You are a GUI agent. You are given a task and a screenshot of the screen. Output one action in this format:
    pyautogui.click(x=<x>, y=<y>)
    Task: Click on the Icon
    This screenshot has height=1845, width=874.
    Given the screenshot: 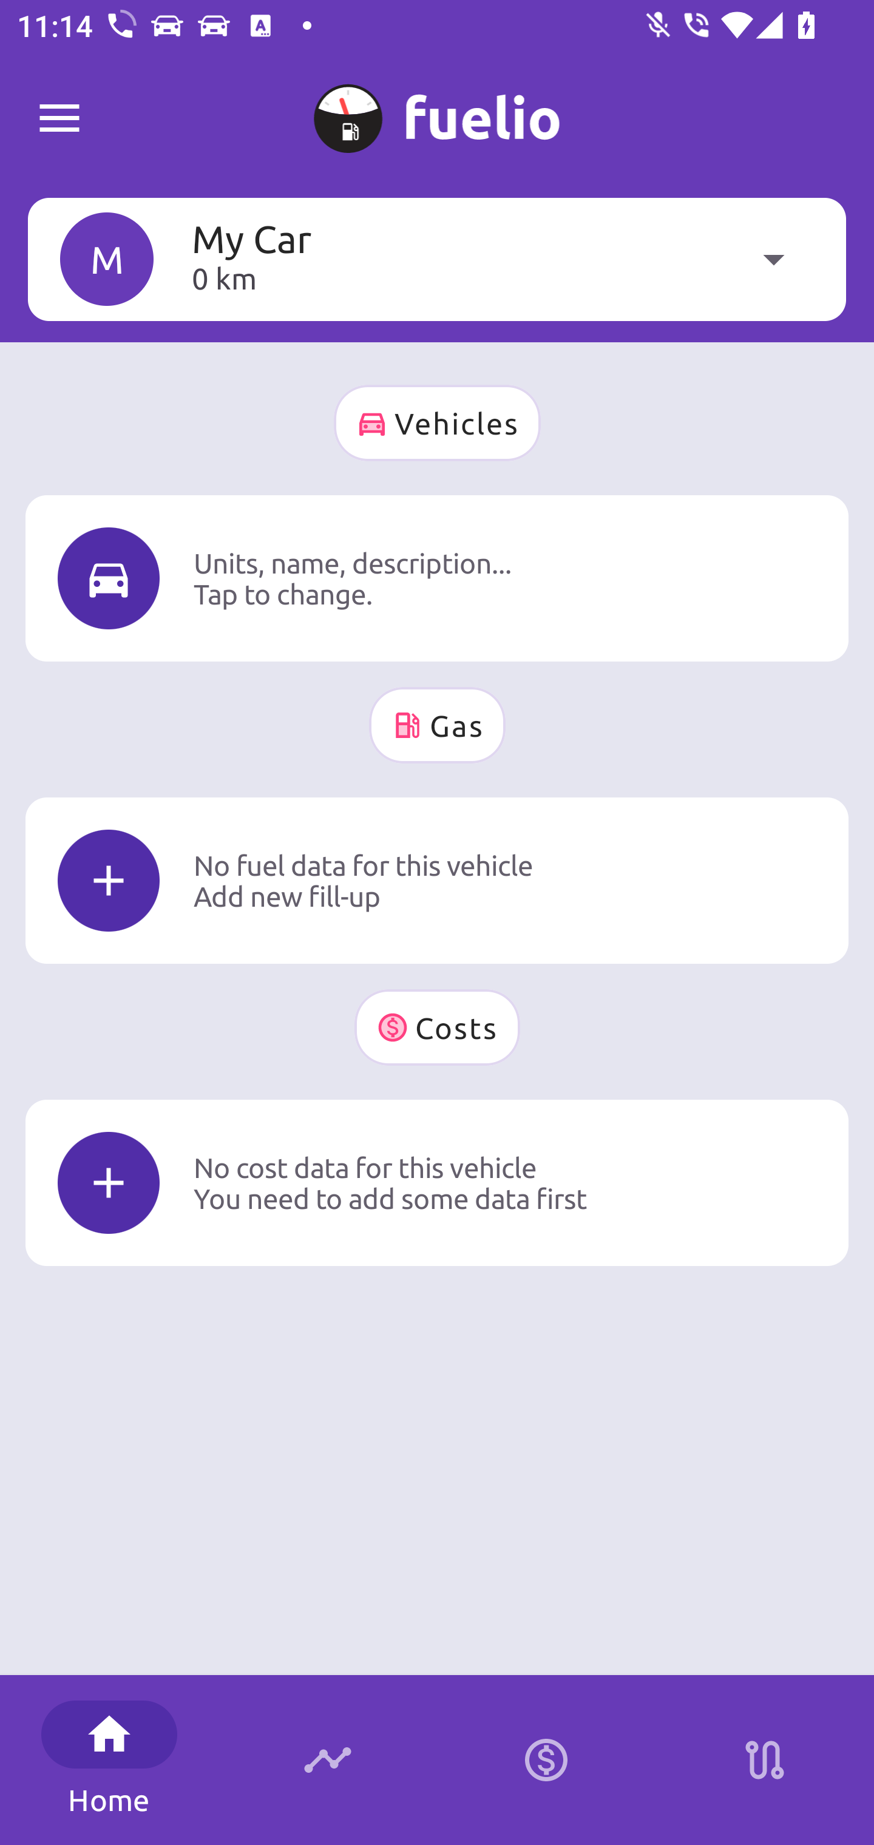 What is the action you would take?
    pyautogui.click(x=109, y=578)
    